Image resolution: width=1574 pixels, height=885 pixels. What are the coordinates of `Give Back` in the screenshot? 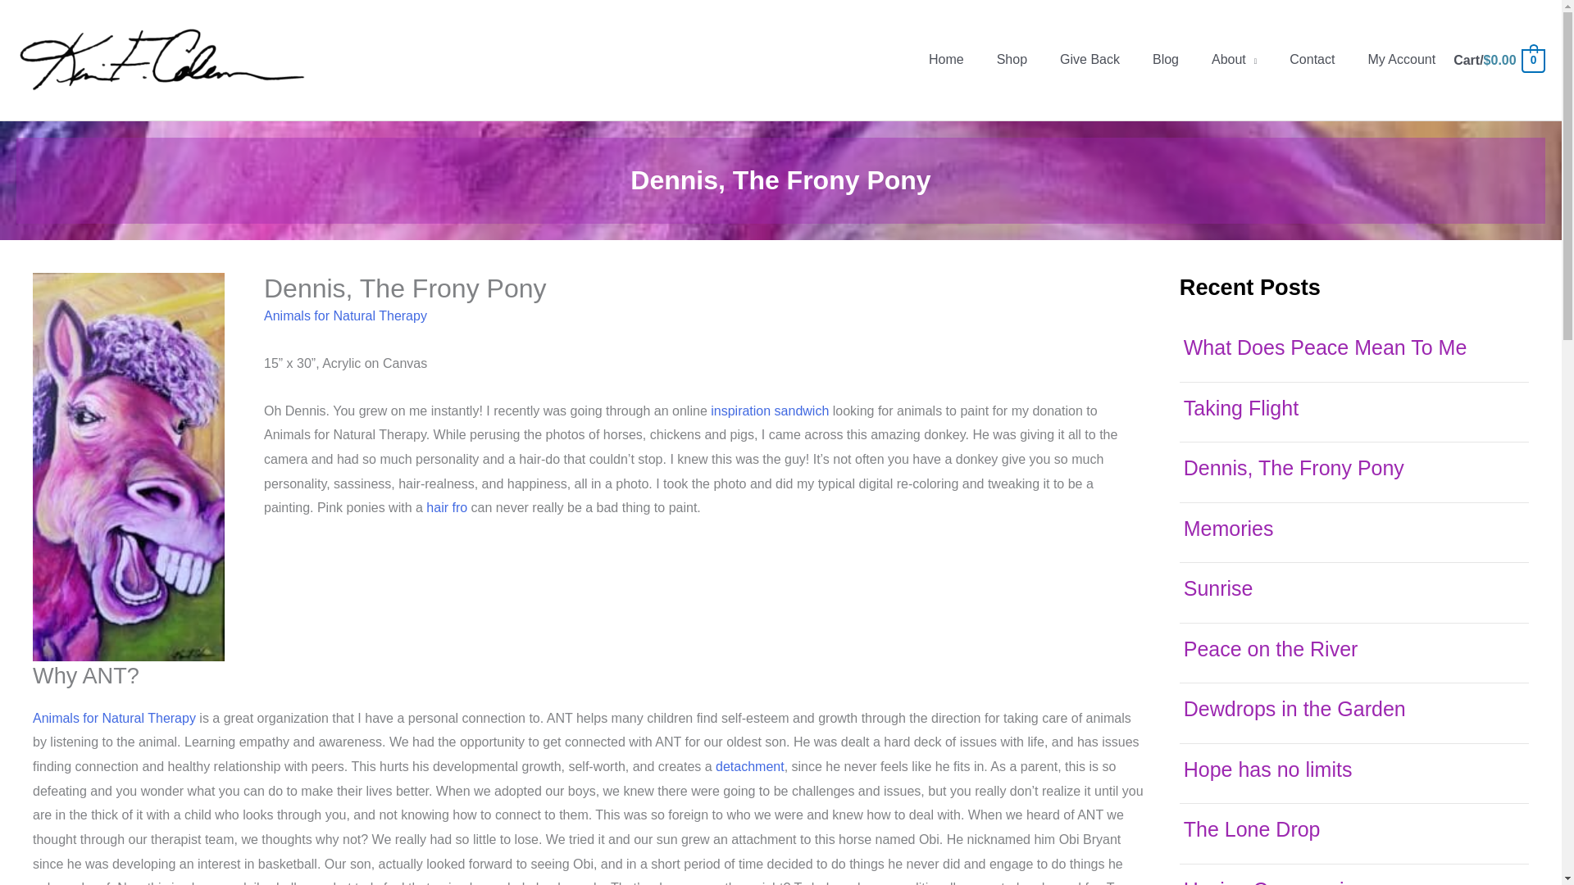 It's located at (1090, 59).